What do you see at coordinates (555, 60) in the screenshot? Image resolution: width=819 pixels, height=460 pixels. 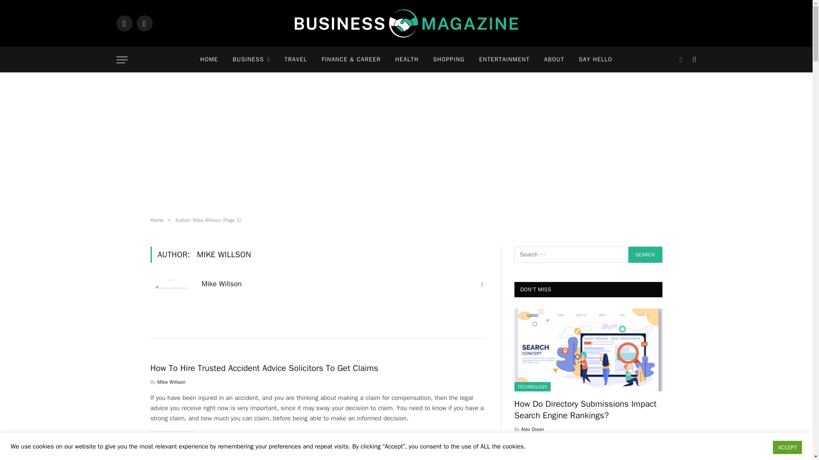 I see `ABOUT` at bounding box center [555, 60].